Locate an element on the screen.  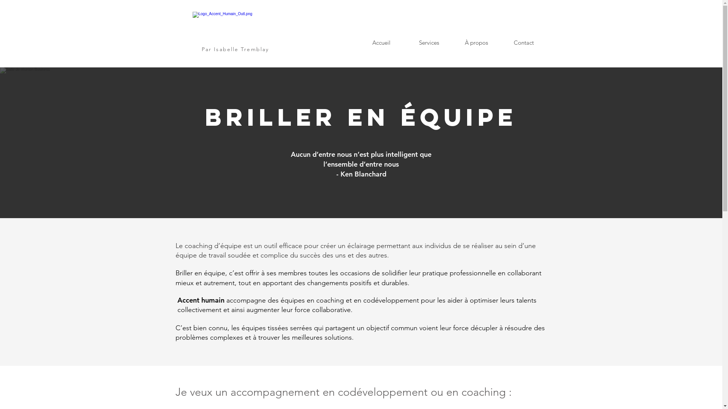
Par Isabelle Tremblay is located at coordinates (235, 49).